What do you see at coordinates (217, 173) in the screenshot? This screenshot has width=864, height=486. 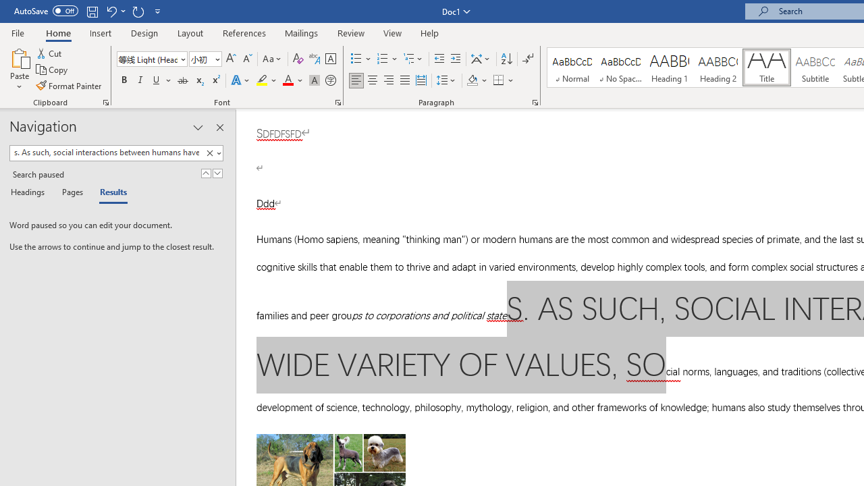 I see `Next Result` at bounding box center [217, 173].